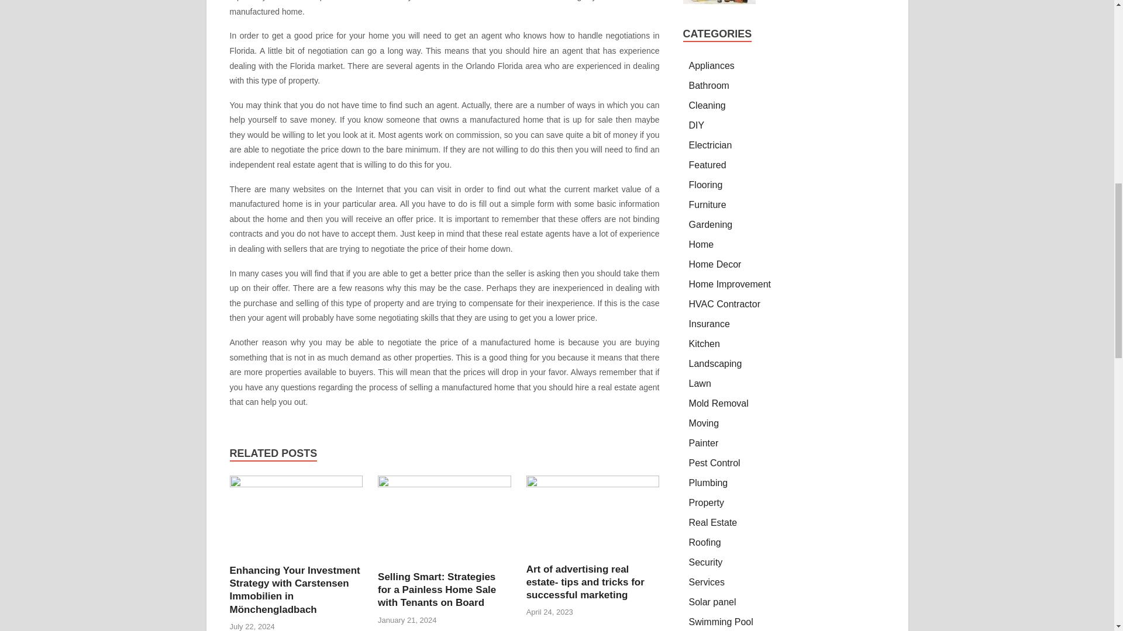  I want to click on sunbelthomesales.com, so click(511, 1).